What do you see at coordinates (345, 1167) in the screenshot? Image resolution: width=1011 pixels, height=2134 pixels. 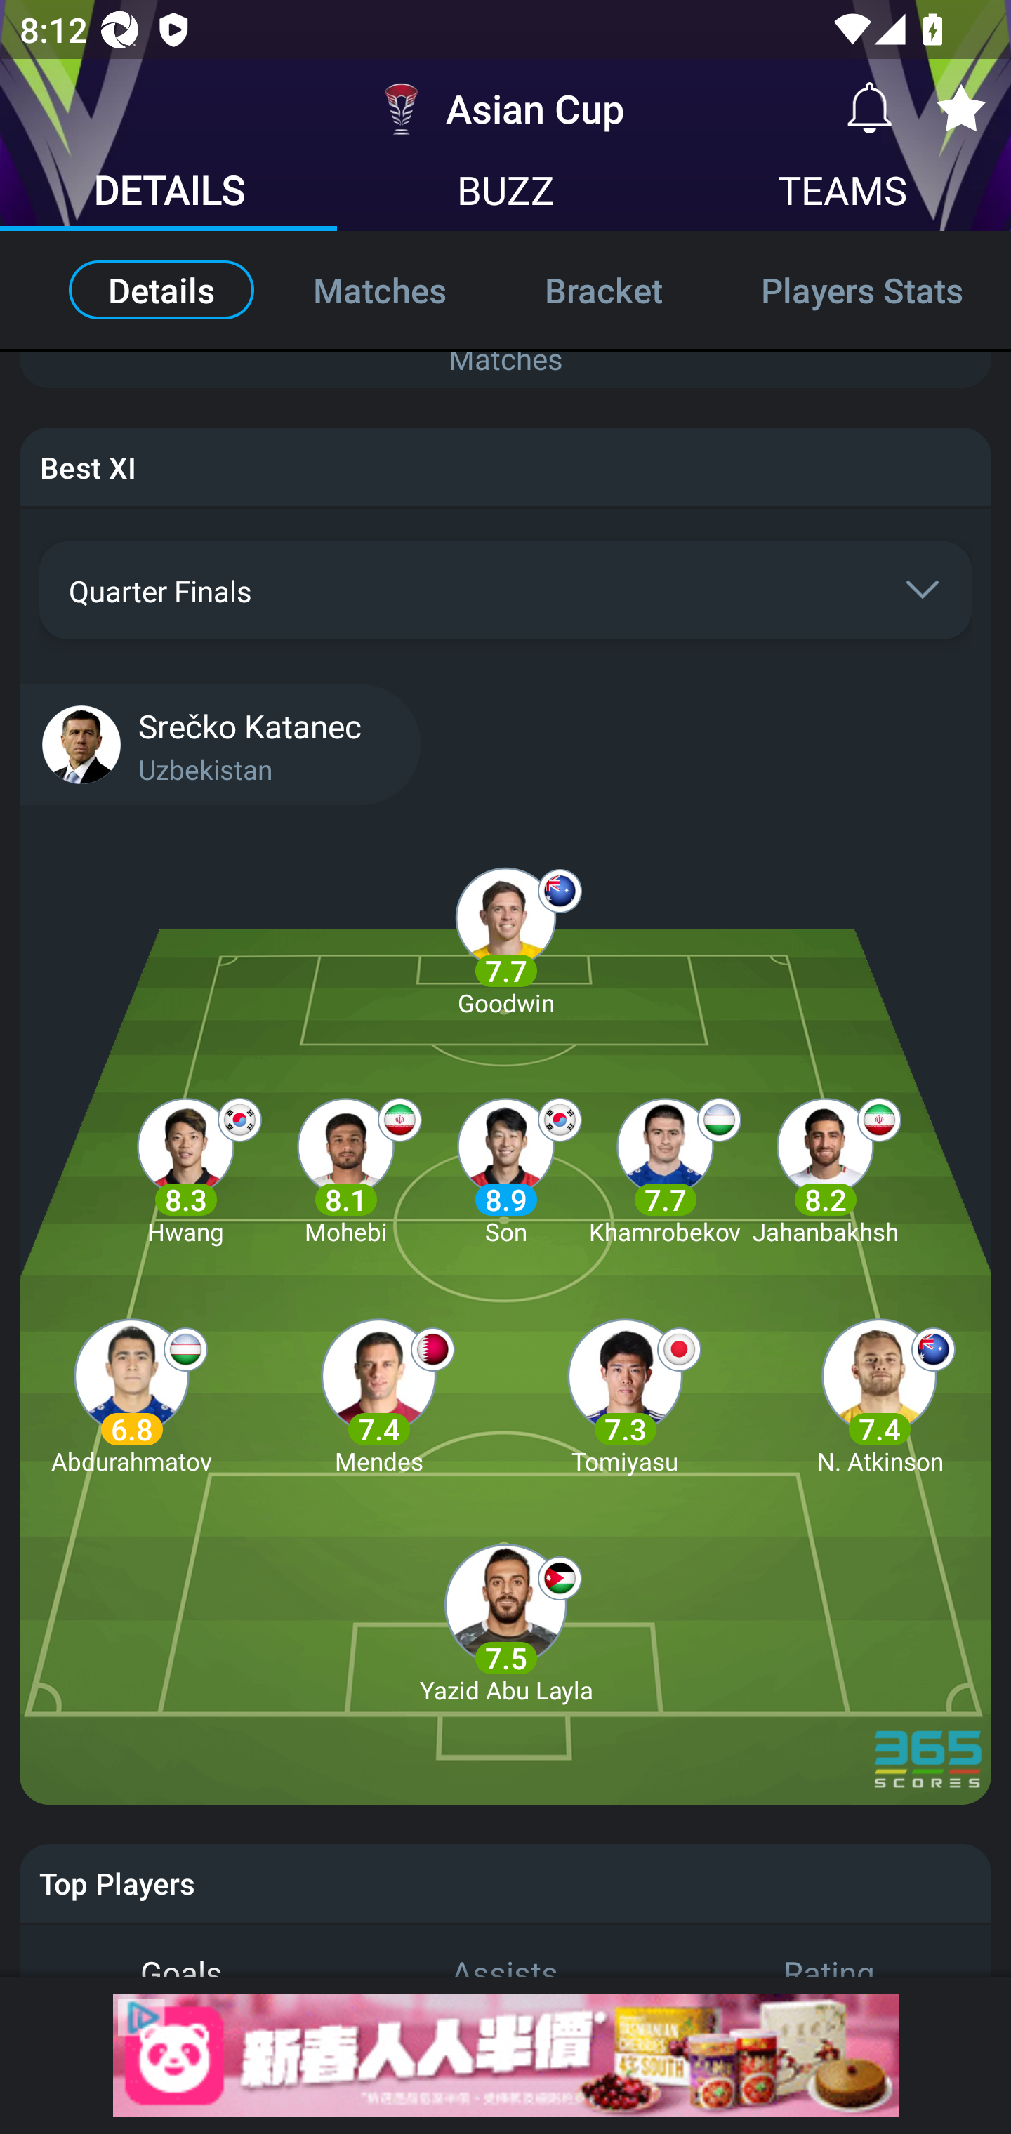 I see `Mohebi 8.1` at bounding box center [345, 1167].